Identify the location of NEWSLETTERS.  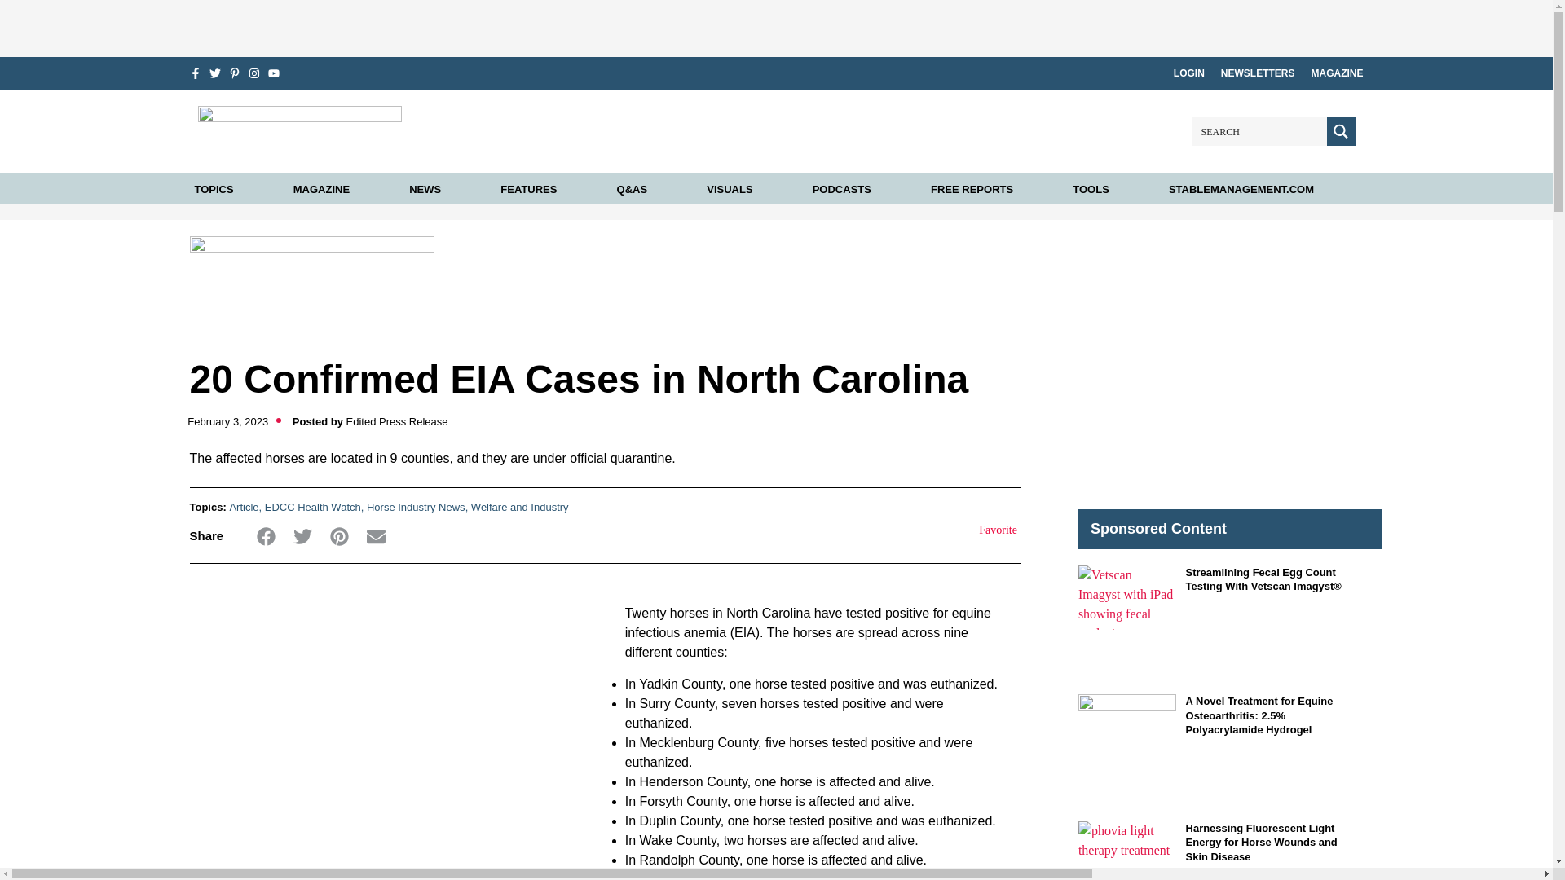
(1258, 73).